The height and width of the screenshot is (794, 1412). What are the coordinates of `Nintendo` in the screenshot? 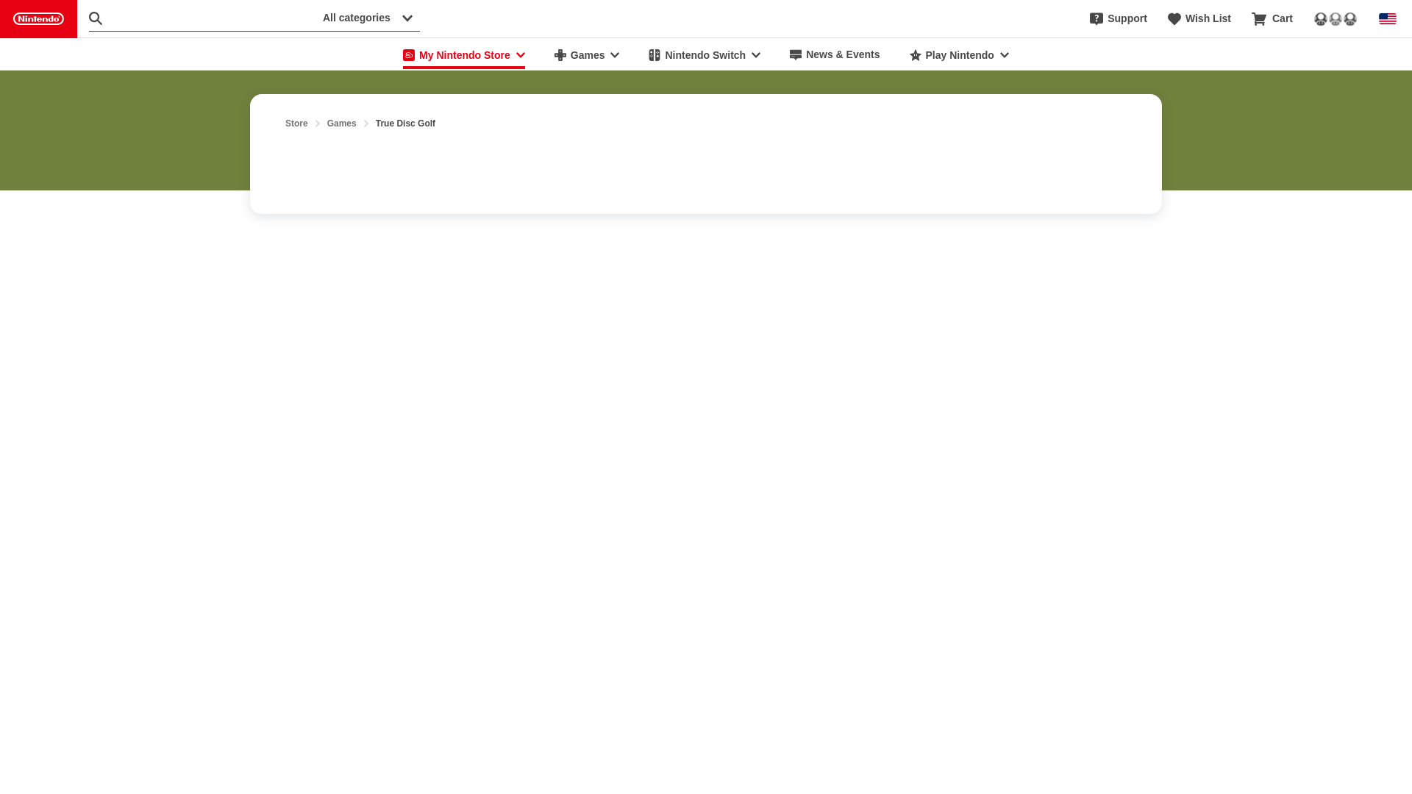 It's located at (38, 19).